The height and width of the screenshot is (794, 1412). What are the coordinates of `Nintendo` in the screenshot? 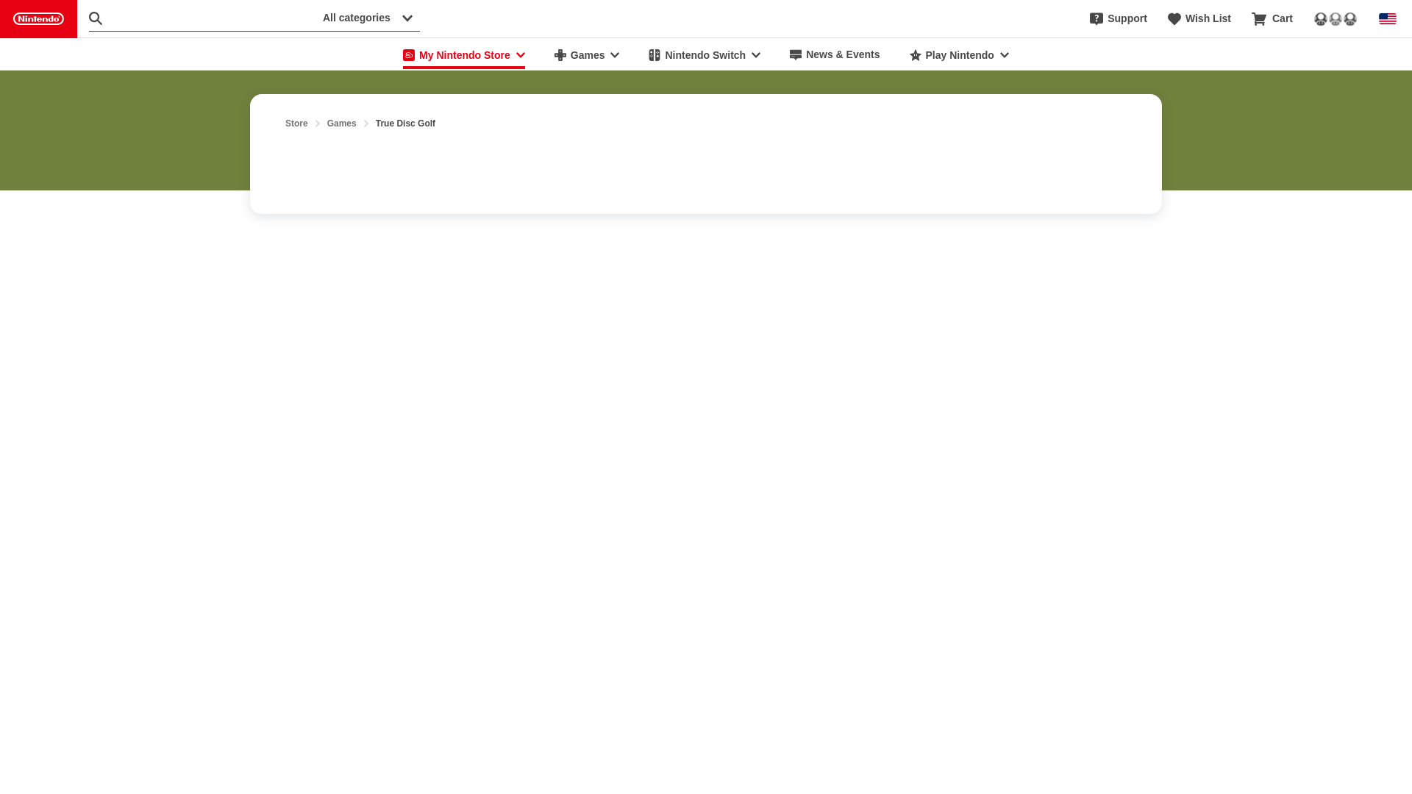 It's located at (38, 19).